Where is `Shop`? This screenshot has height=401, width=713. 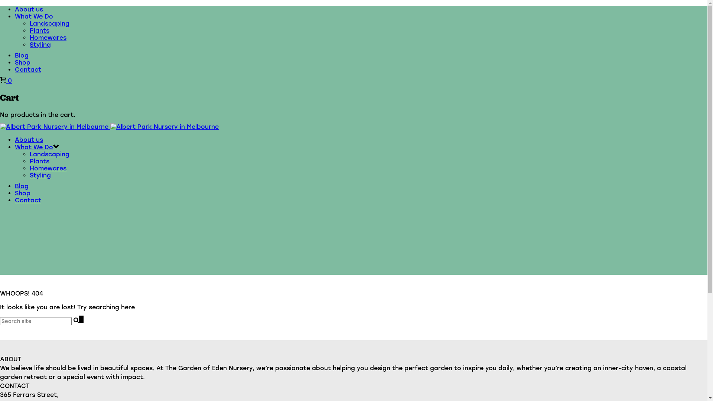
Shop is located at coordinates (23, 62).